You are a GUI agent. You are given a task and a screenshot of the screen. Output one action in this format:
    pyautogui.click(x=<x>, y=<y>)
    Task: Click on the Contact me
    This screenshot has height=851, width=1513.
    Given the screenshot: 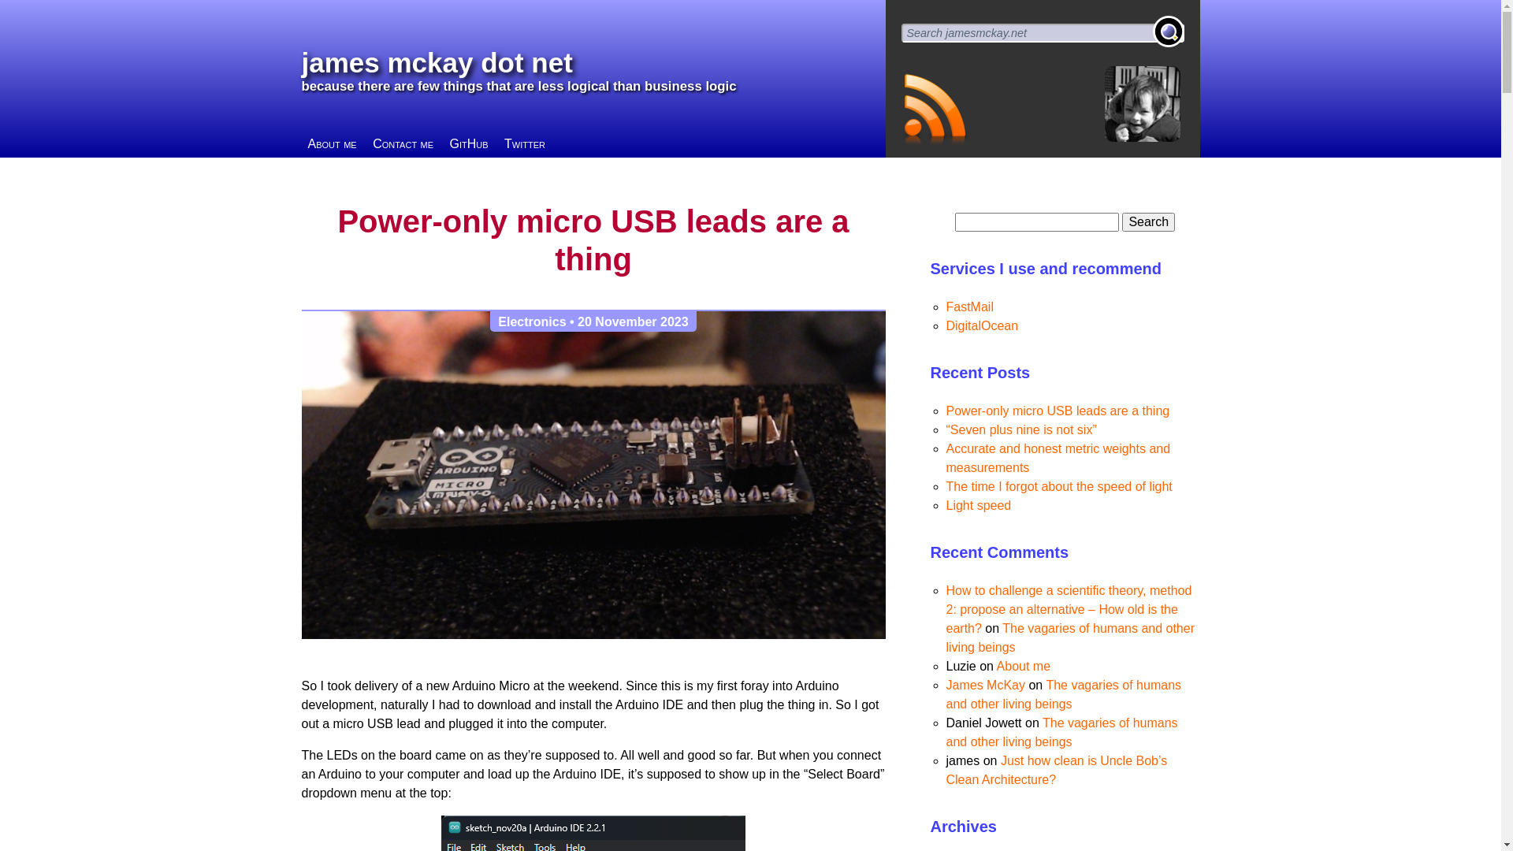 What is the action you would take?
    pyautogui.click(x=403, y=144)
    